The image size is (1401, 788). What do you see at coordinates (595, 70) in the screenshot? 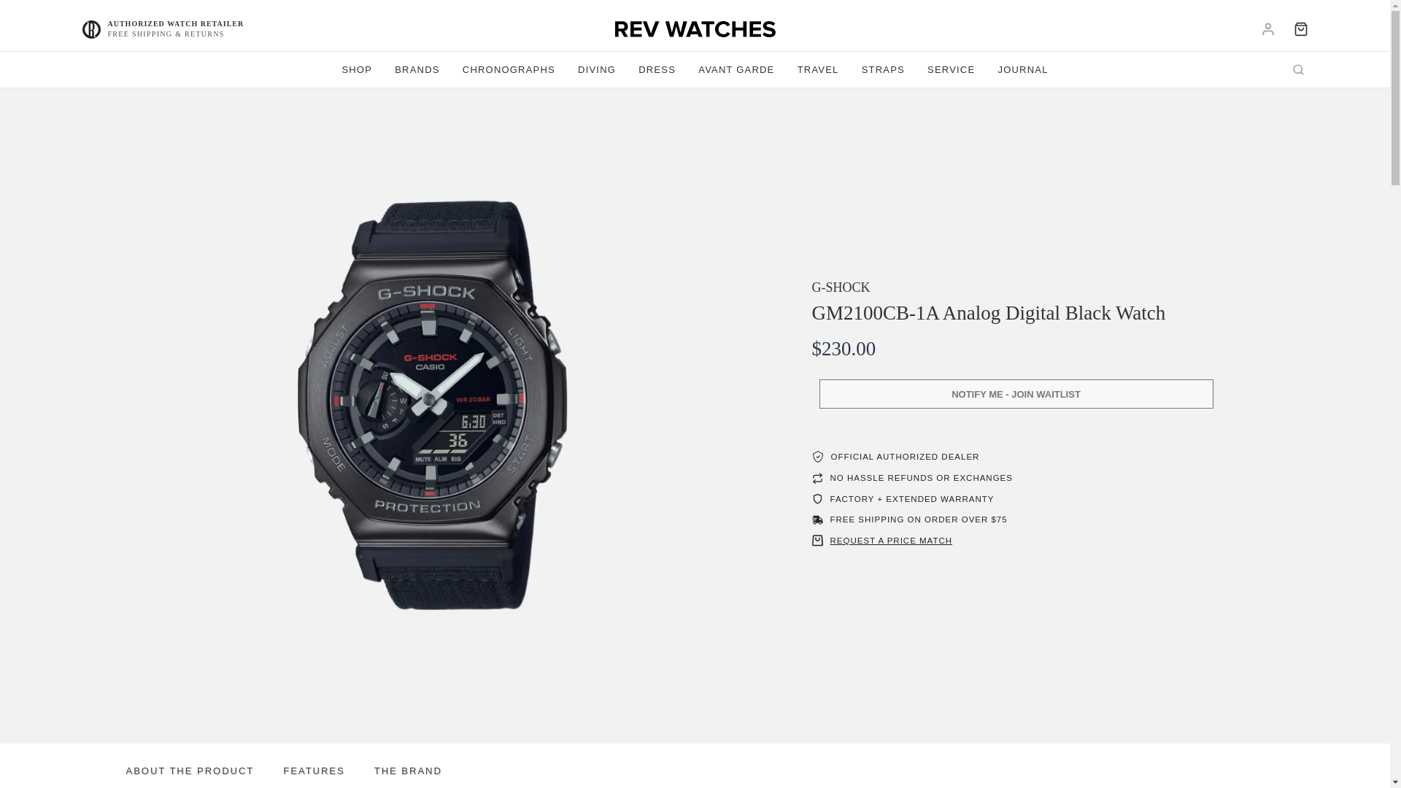
I see `DIVING` at bounding box center [595, 70].